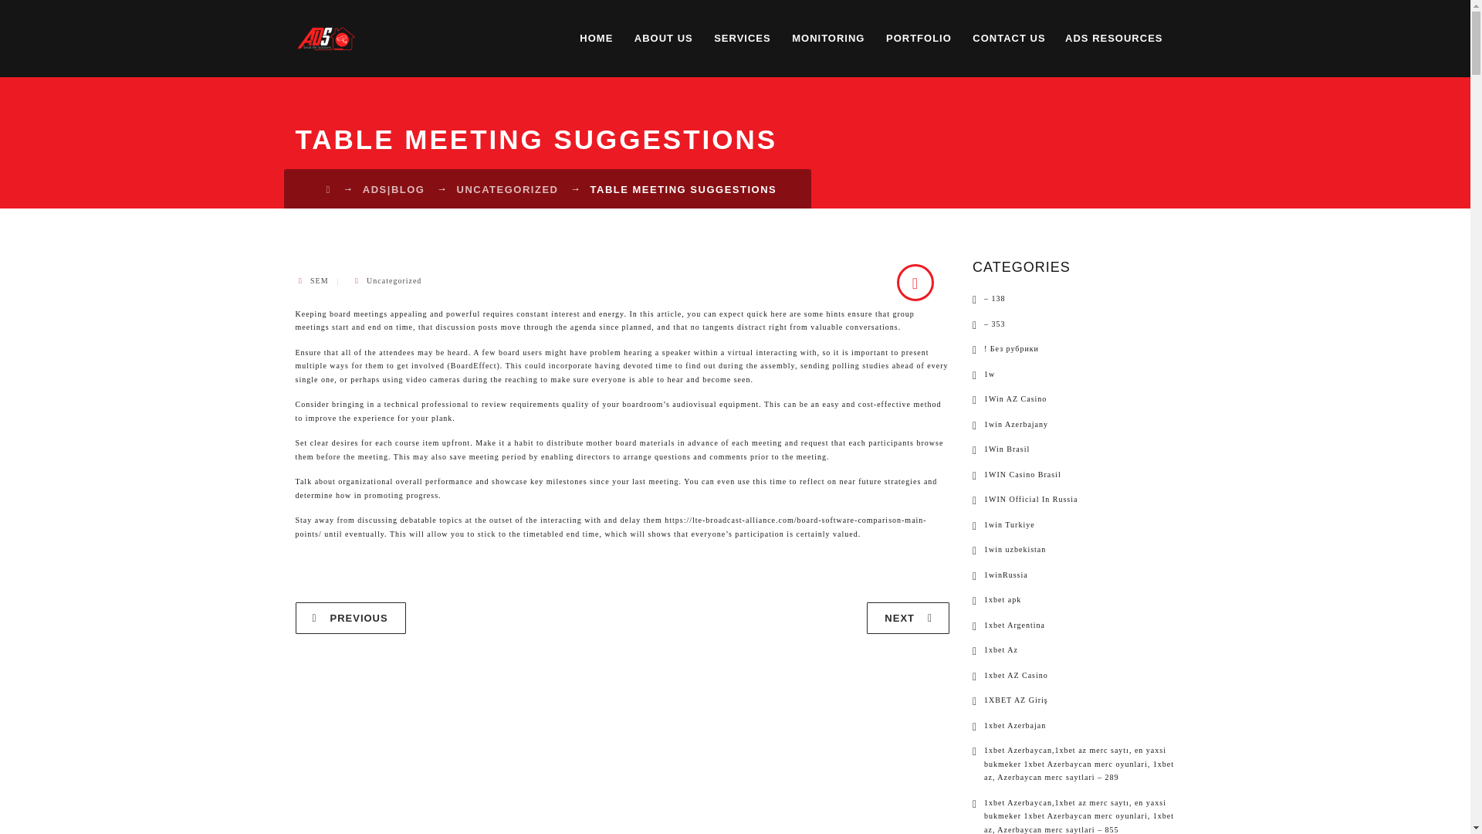 The width and height of the screenshot is (1482, 834). Describe the element at coordinates (1009, 398) in the screenshot. I see `1Win AZ Casino` at that location.